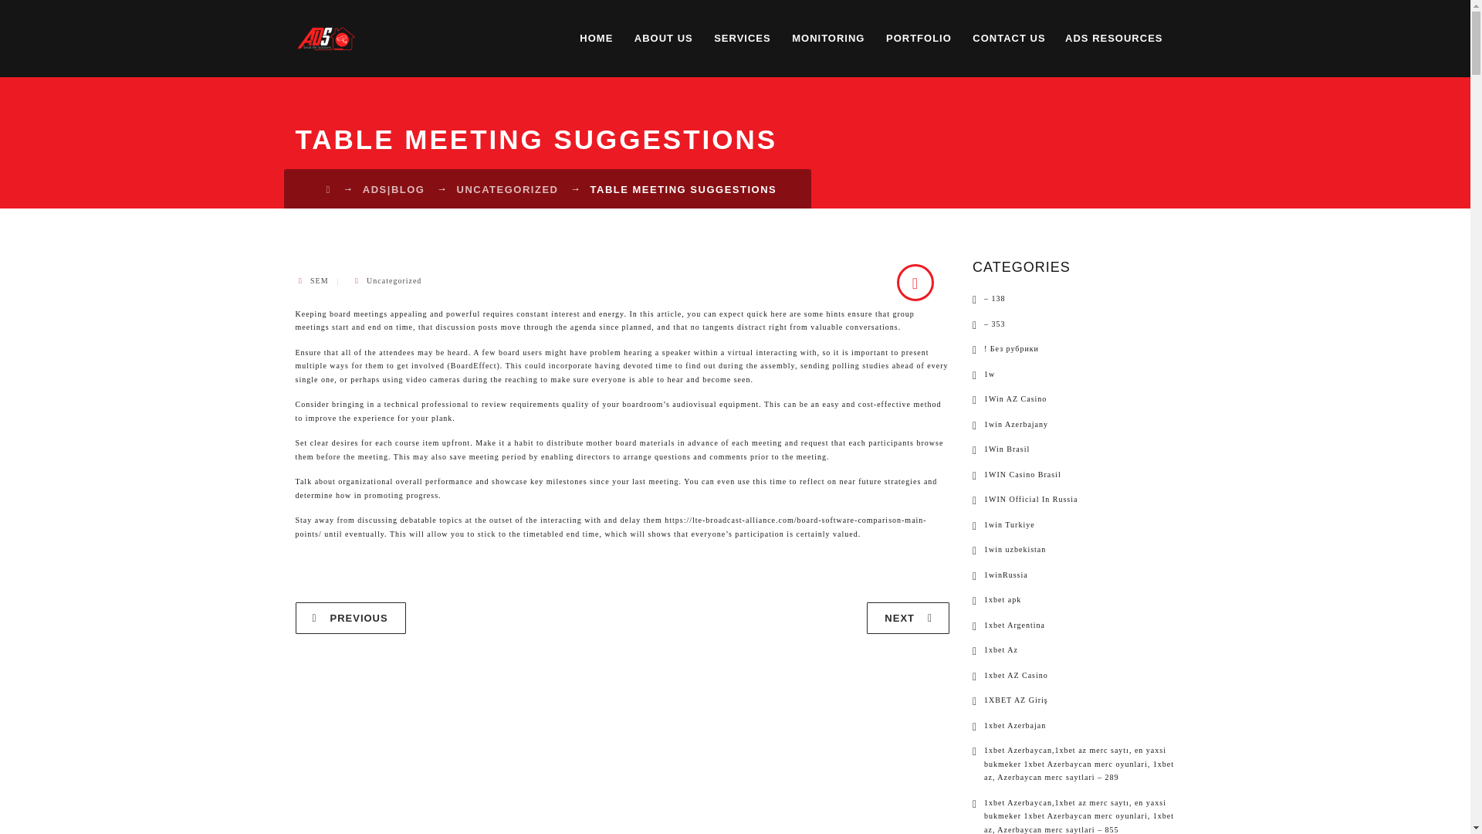 The width and height of the screenshot is (1482, 834). Describe the element at coordinates (1009, 398) in the screenshot. I see `1Win AZ Casino` at that location.